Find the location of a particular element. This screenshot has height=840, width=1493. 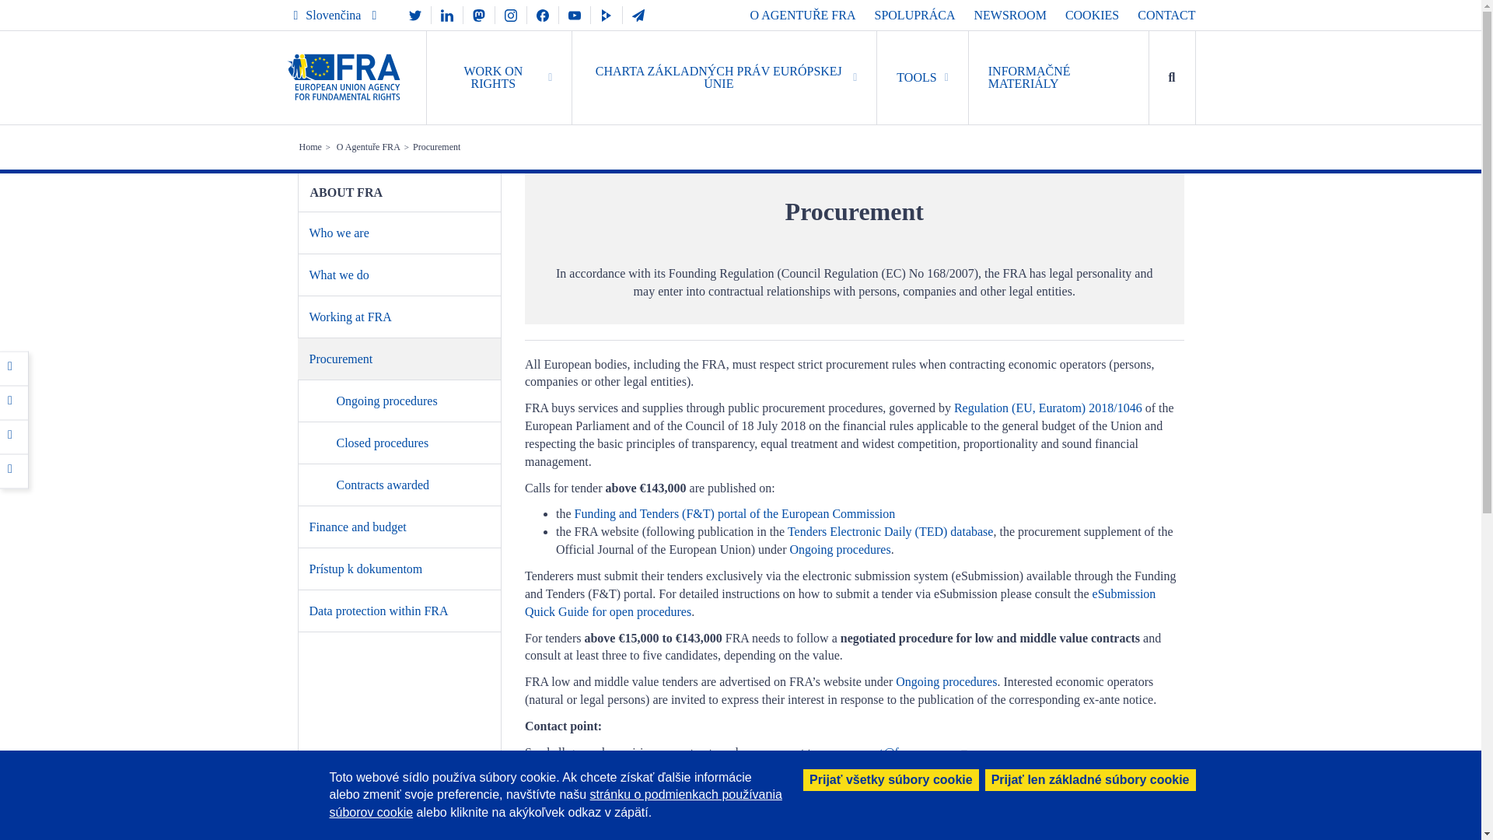

YouTube is located at coordinates (574, 14).